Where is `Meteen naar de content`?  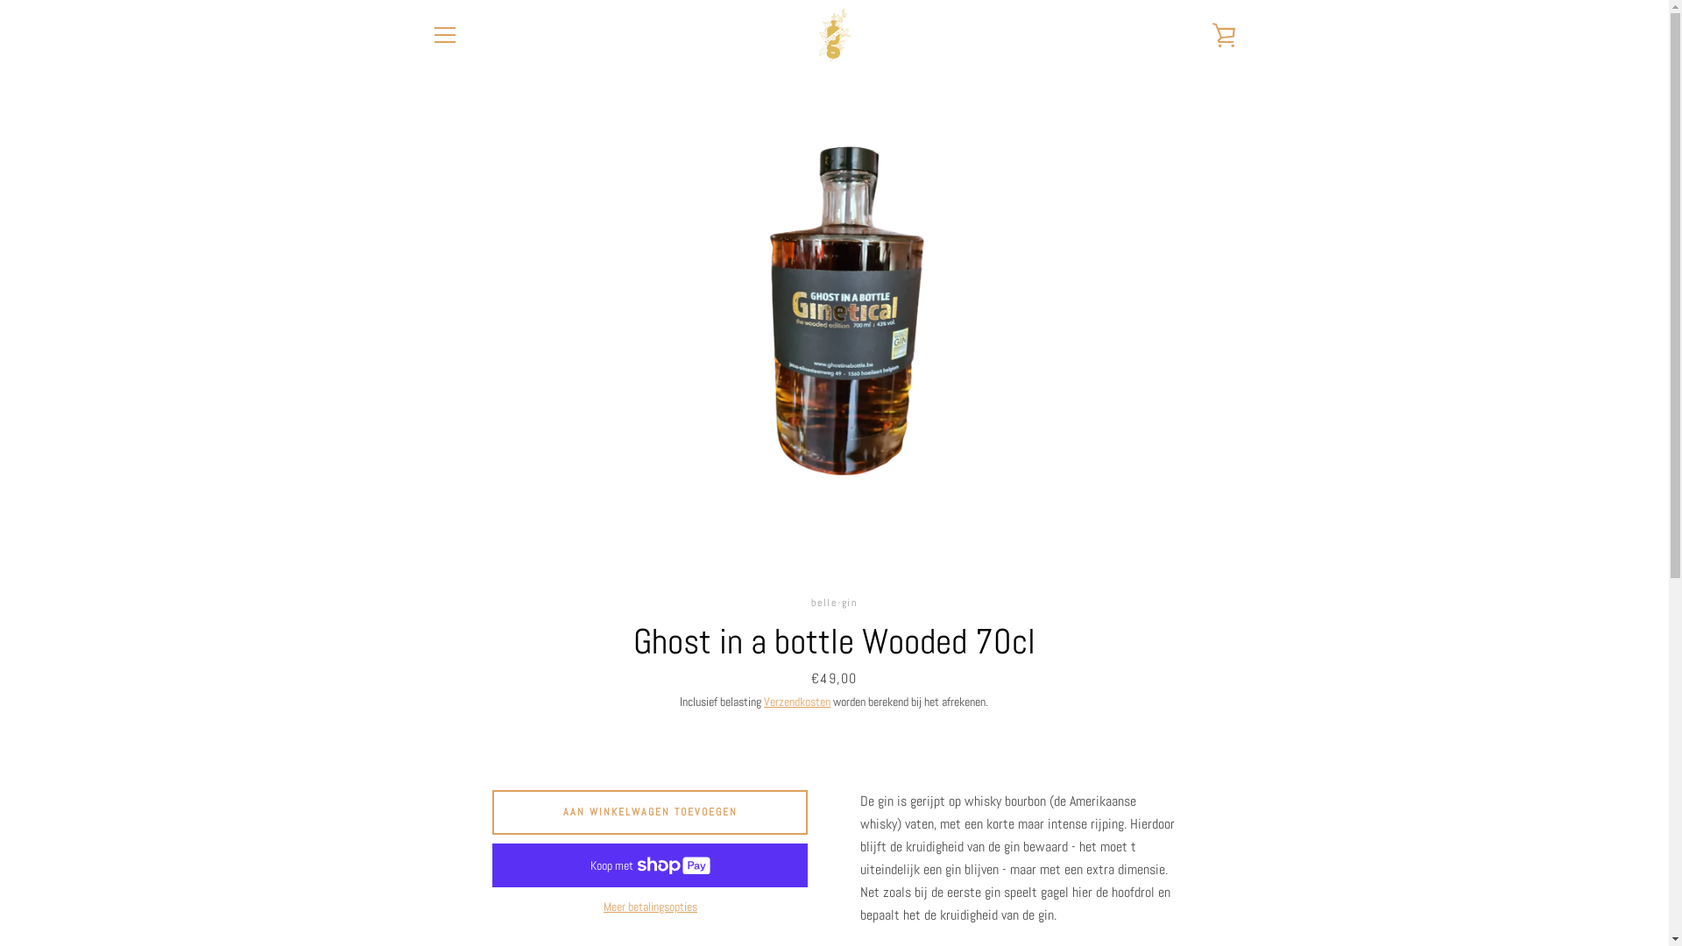 Meteen naar de content is located at coordinates (0, 0).